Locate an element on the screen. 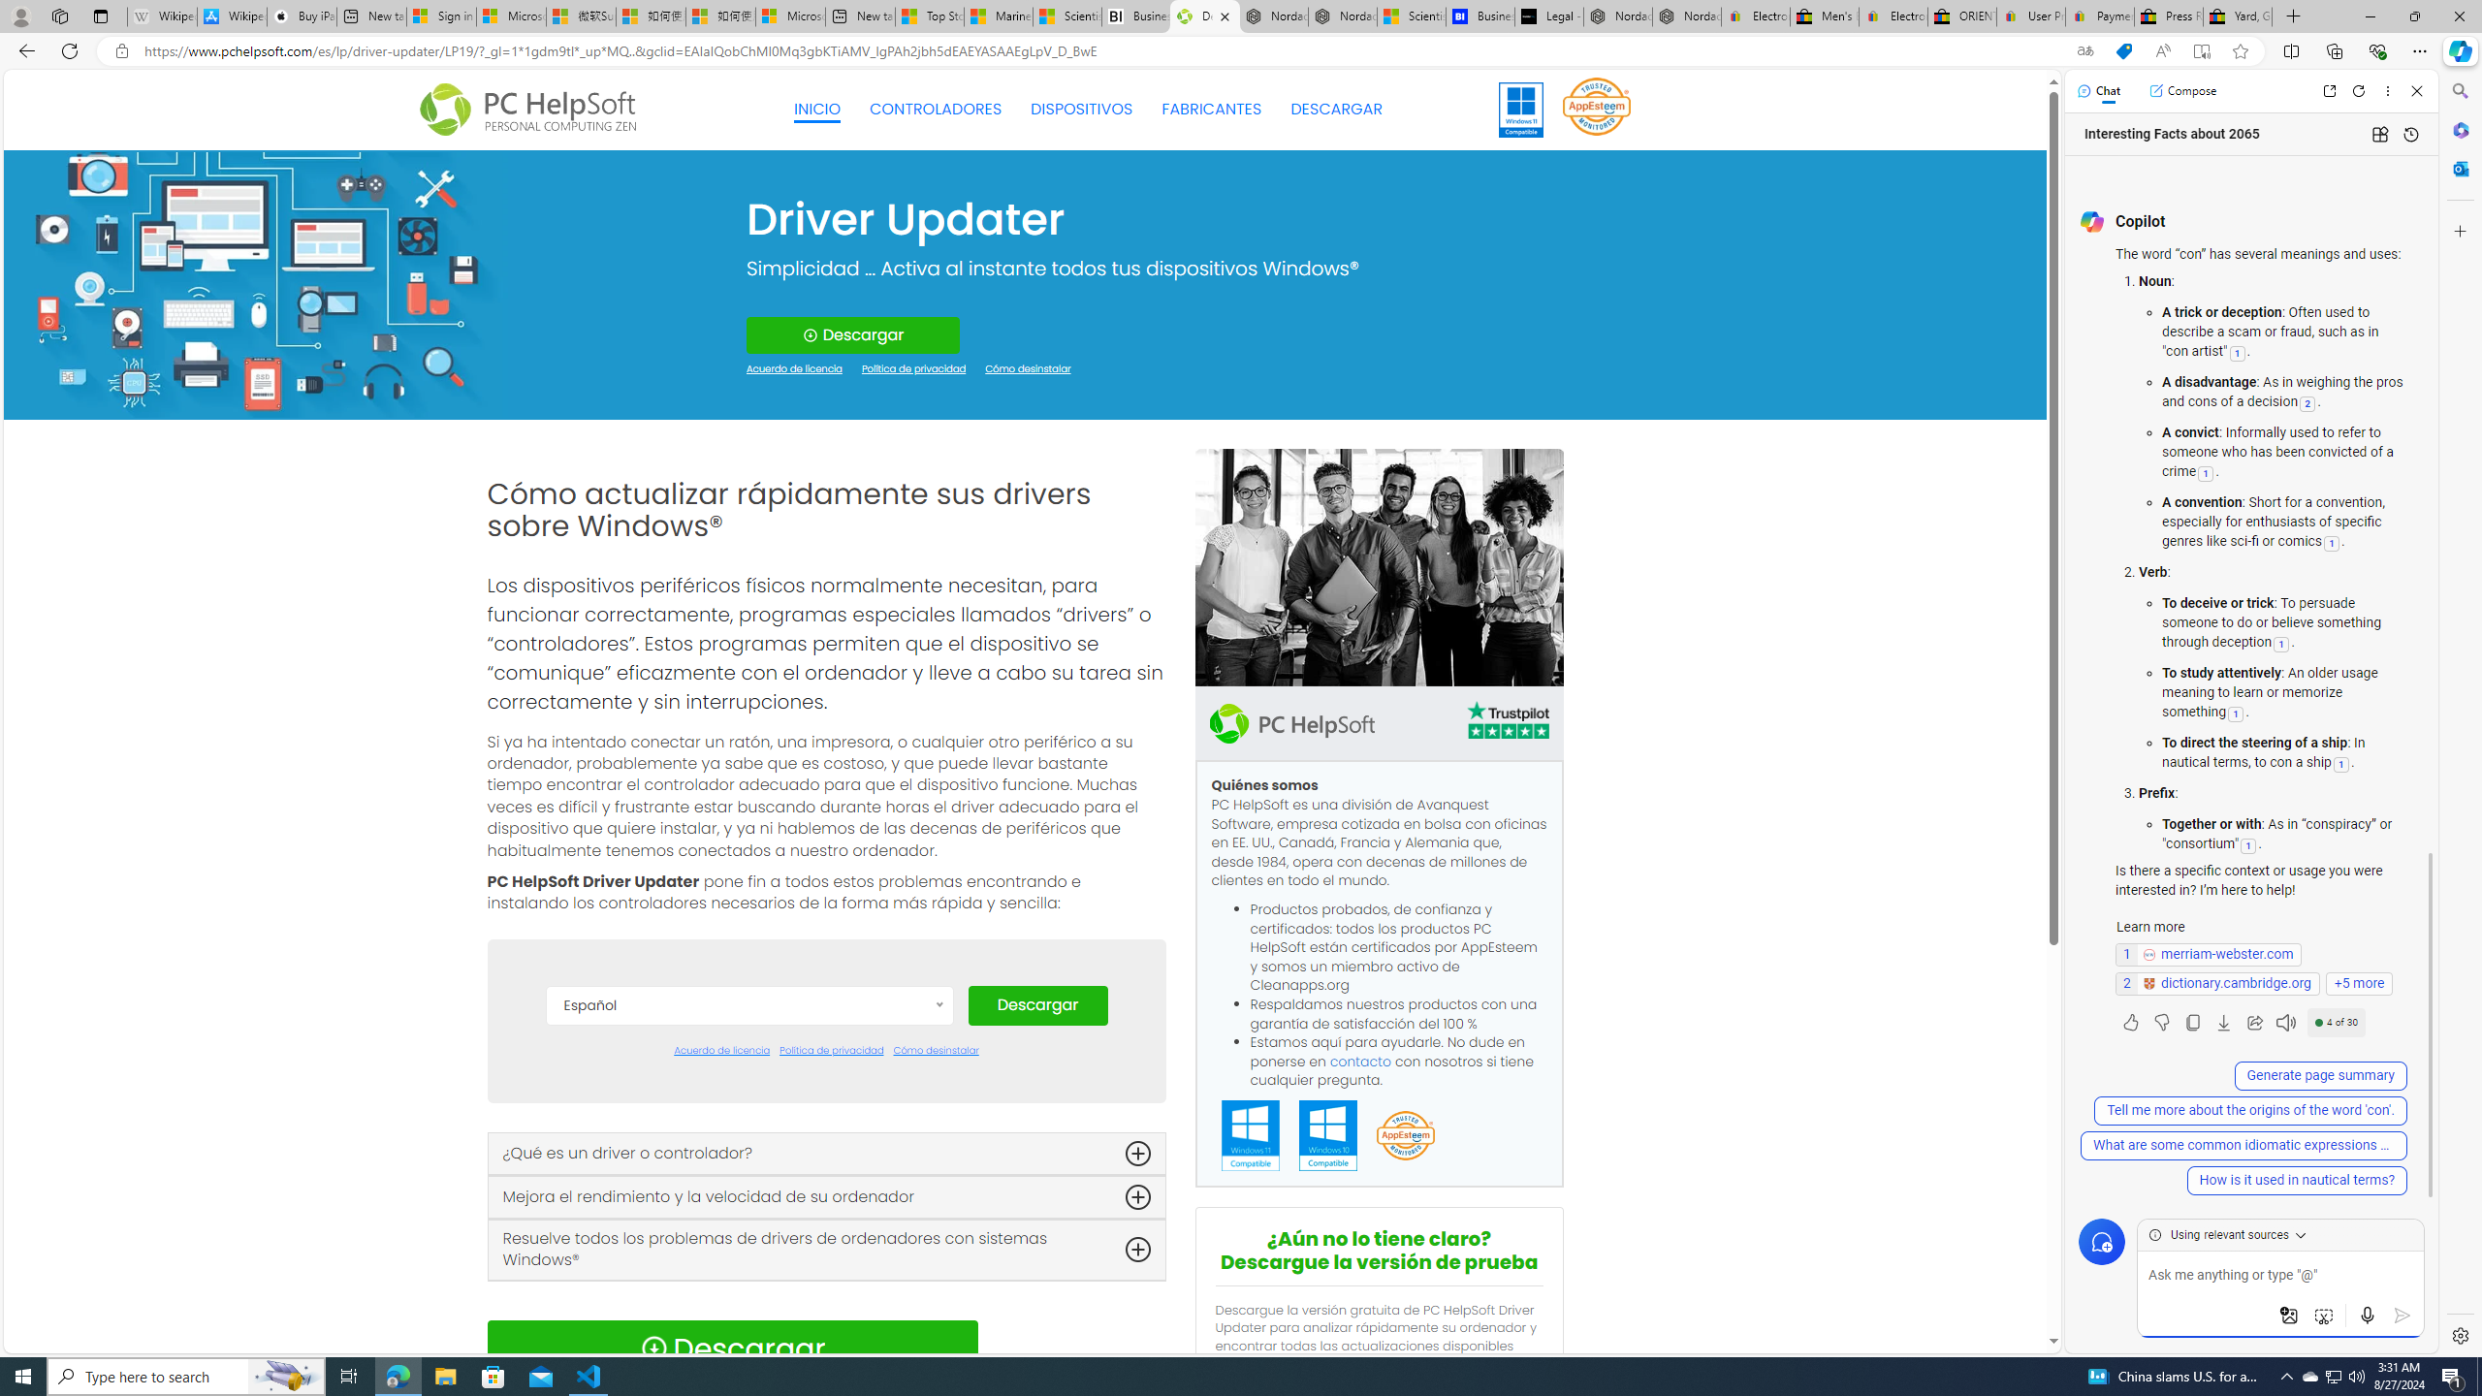 The image size is (2482, 1396). PCHelpsoft is located at coordinates (1291, 723).